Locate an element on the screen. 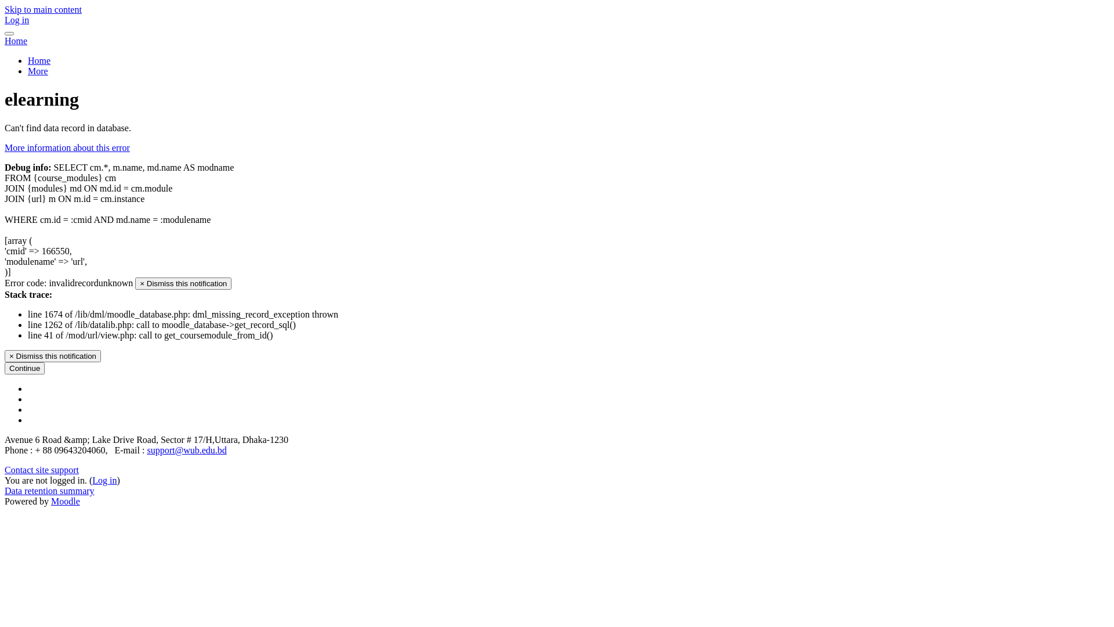 Image resolution: width=1114 pixels, height=627 pixels. More information about this error is located at coordinates (67, 147).